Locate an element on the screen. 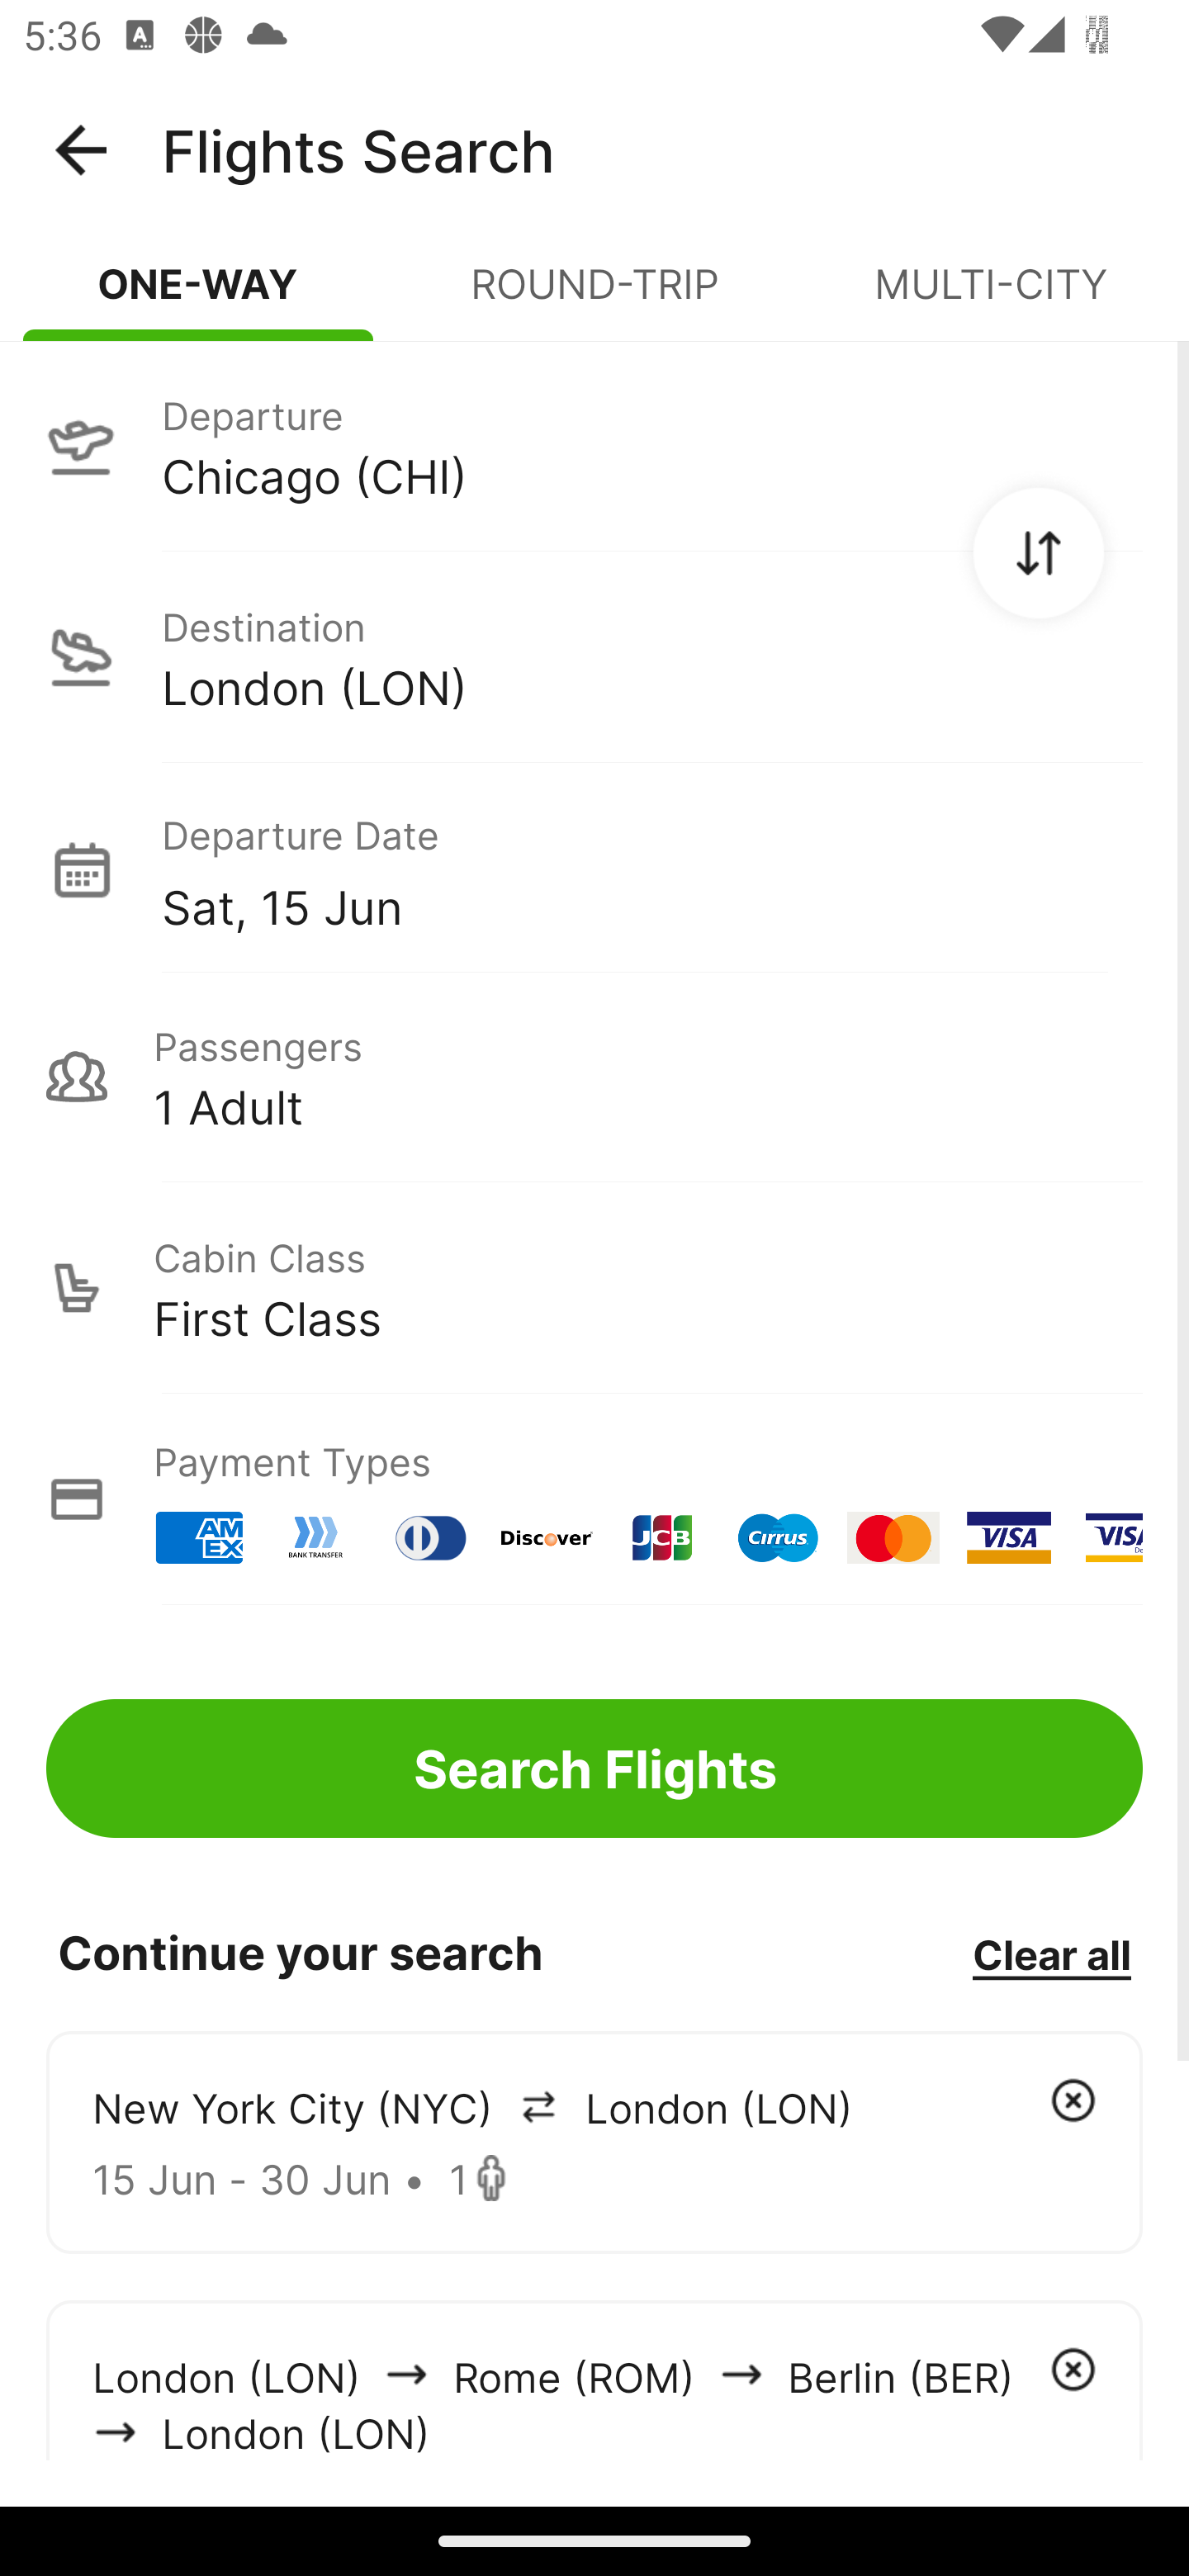 The height and width of the screenshot is (2576, 1189). ROUND-TRIP is located at coordinates (594, 297).